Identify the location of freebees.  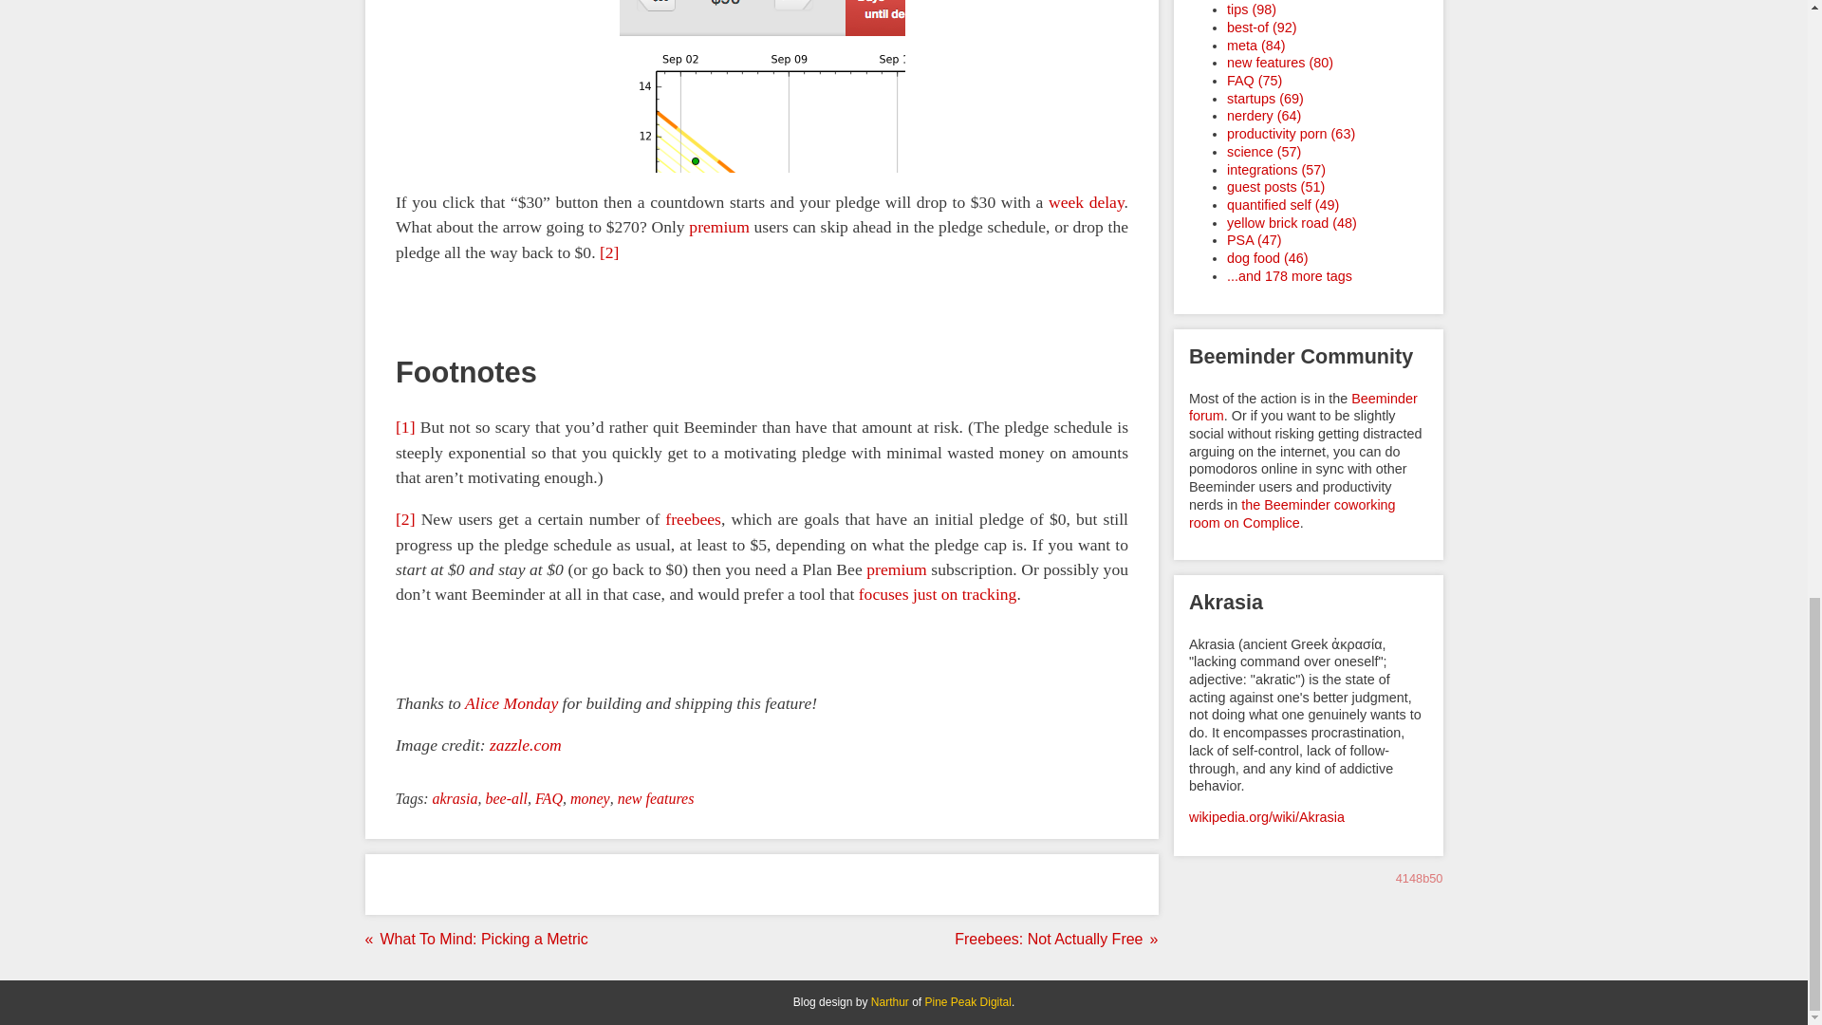
(693, 518).